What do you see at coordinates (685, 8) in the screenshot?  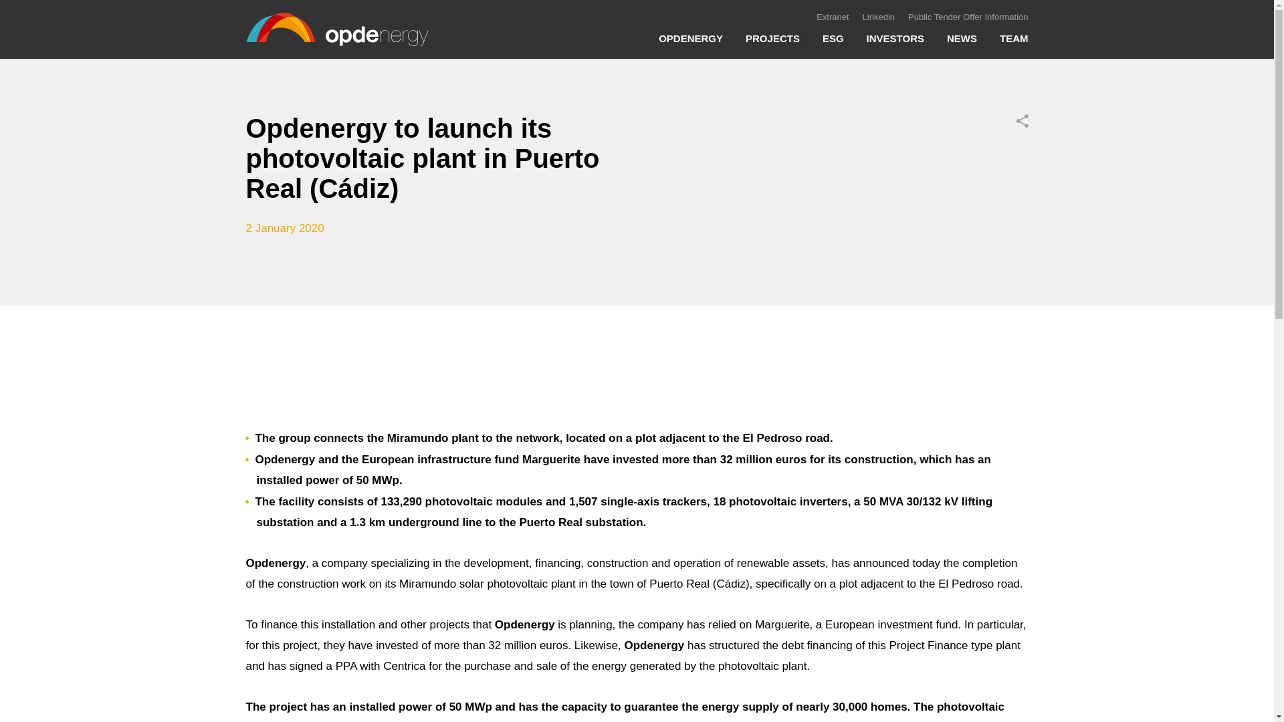 I see `About us` at bounding box center [685, 8].